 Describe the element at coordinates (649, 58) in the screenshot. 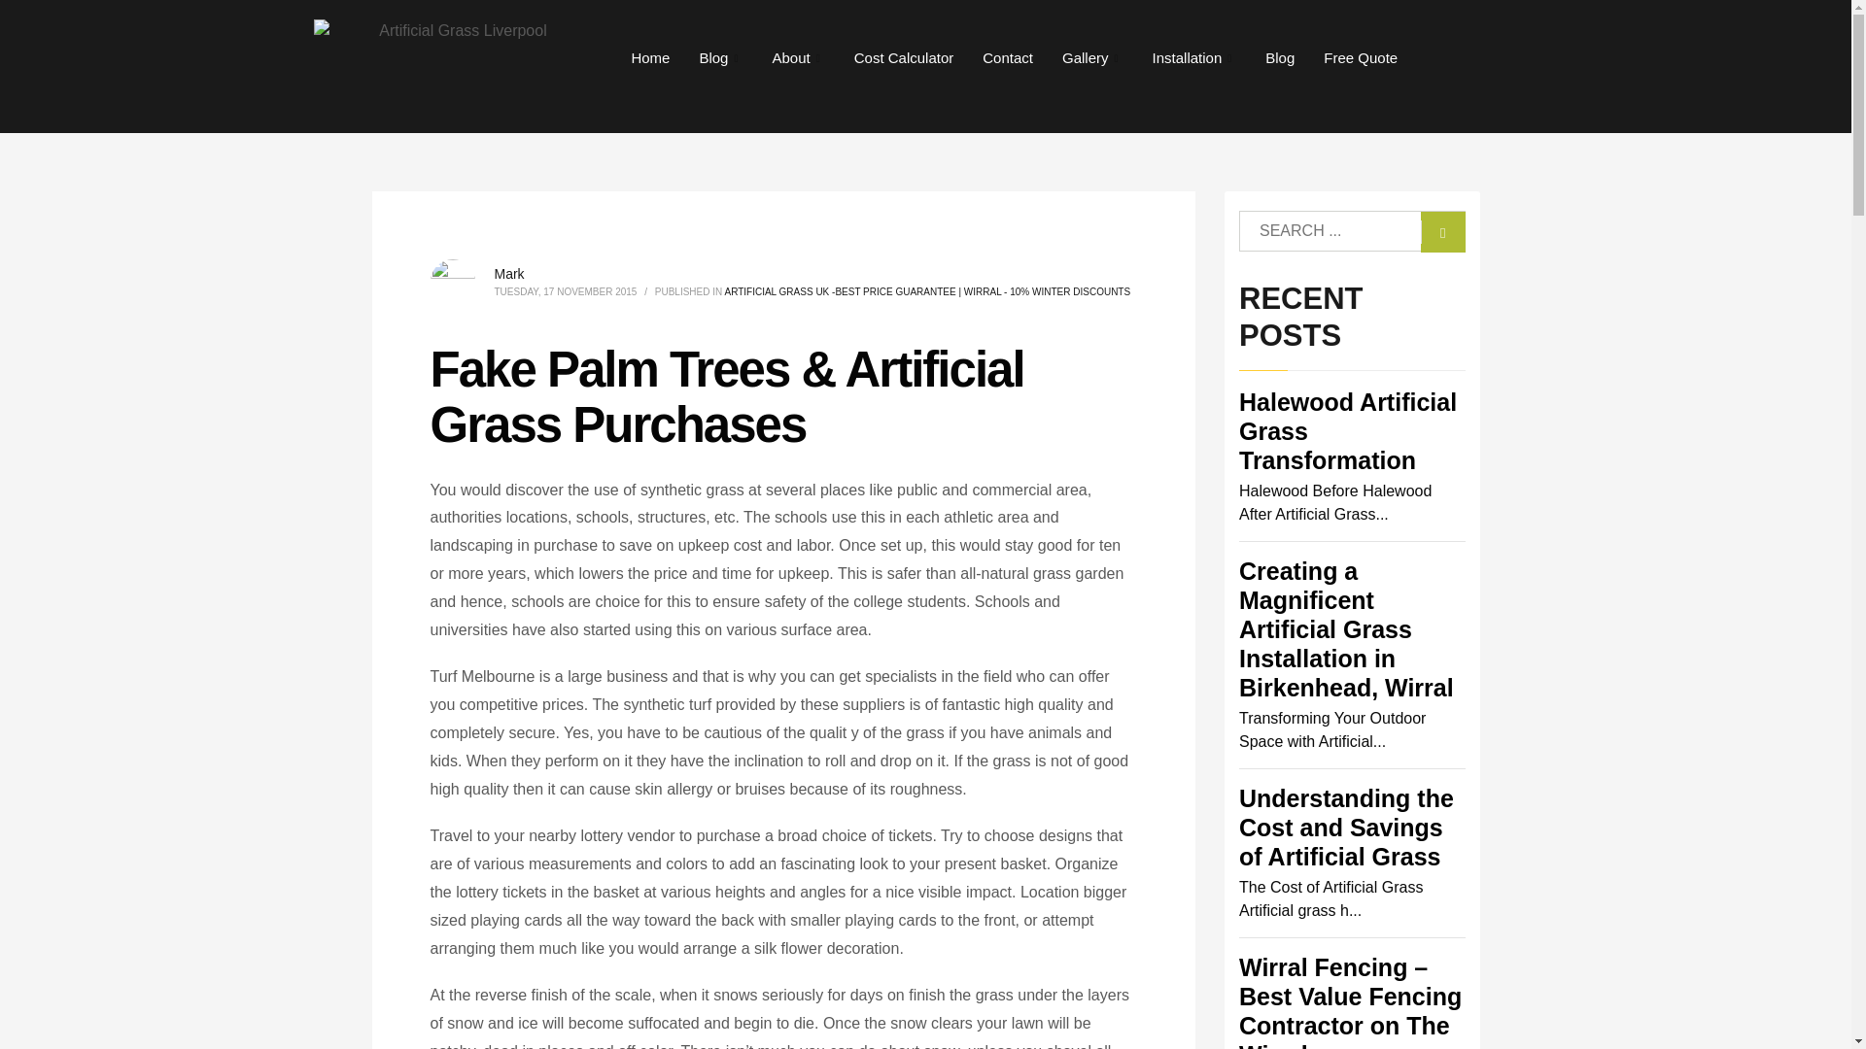

I see `Home` at that location.